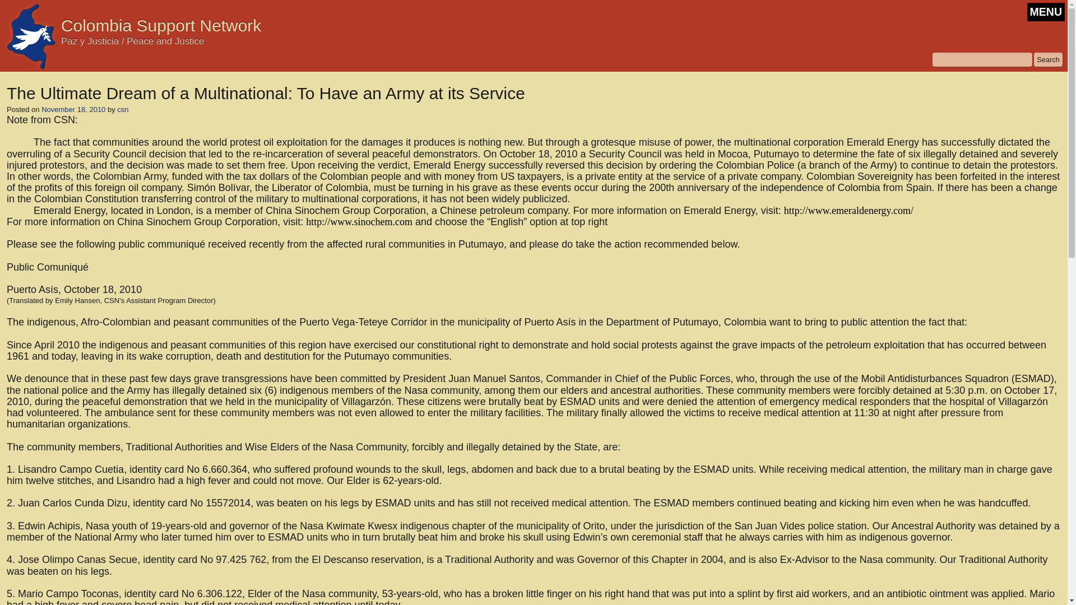  Describe the element at coordinates (73, 109) in the screenshot. I see `November 18, 2010` at that location.